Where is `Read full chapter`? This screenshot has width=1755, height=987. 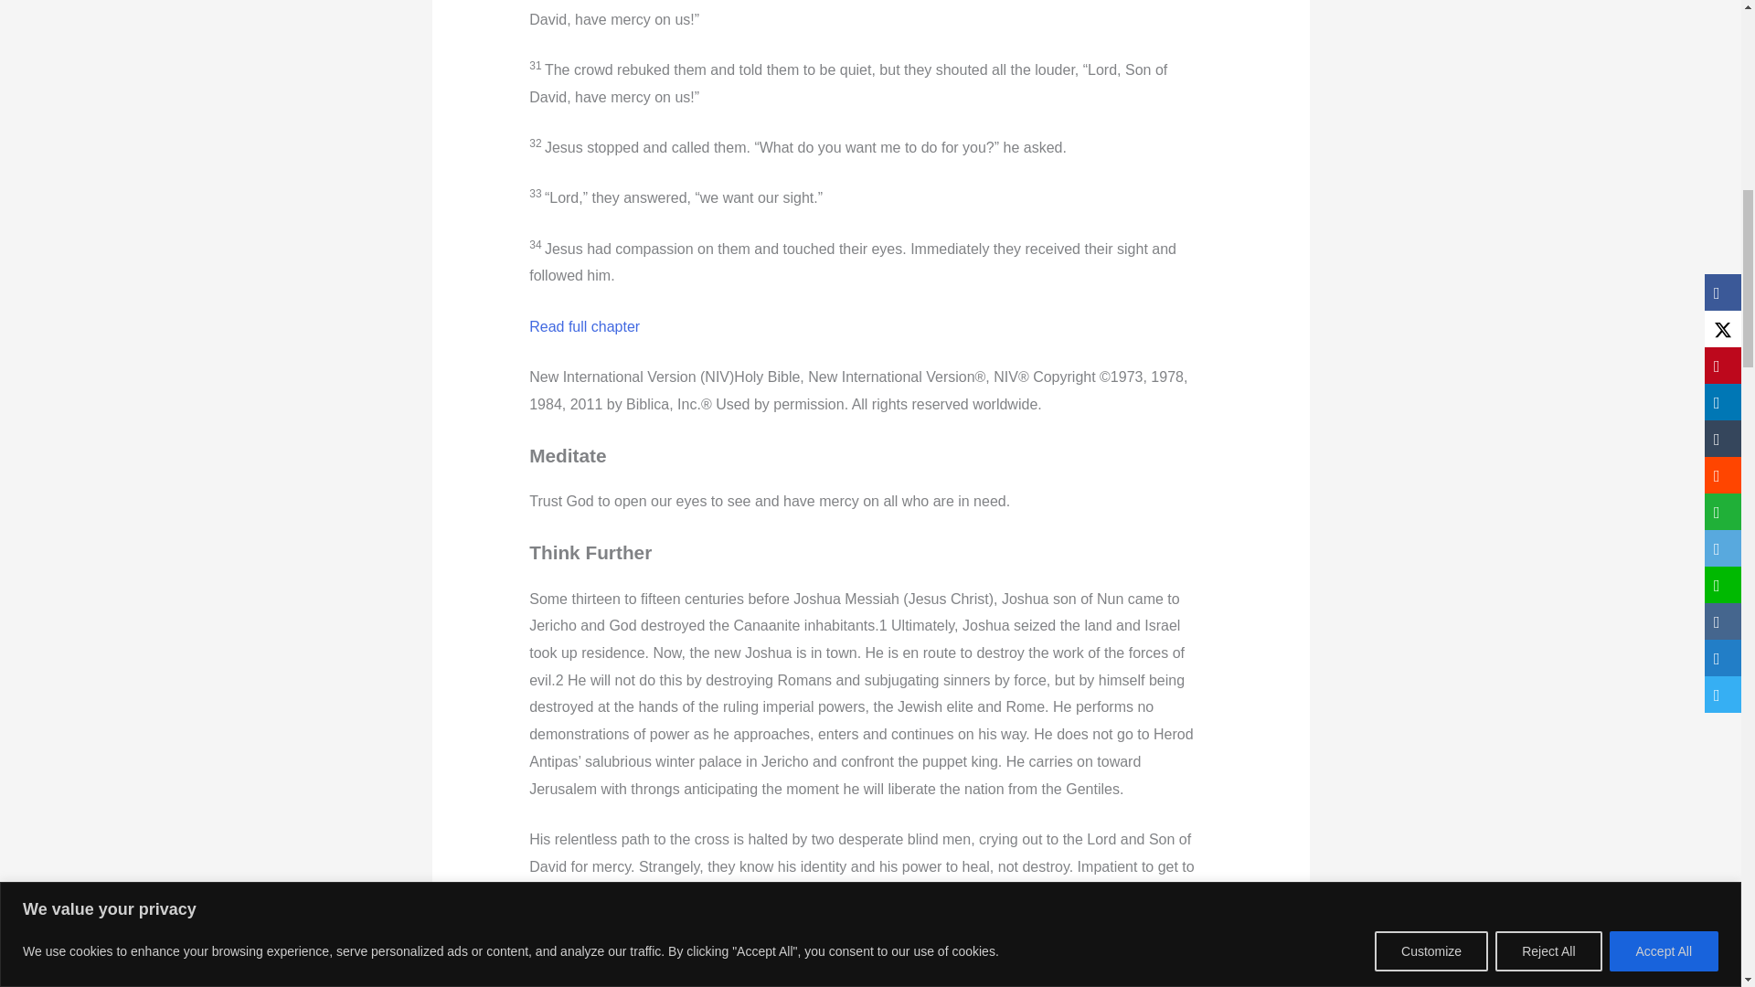 Read full chapter is located at coordinates (585, 326).